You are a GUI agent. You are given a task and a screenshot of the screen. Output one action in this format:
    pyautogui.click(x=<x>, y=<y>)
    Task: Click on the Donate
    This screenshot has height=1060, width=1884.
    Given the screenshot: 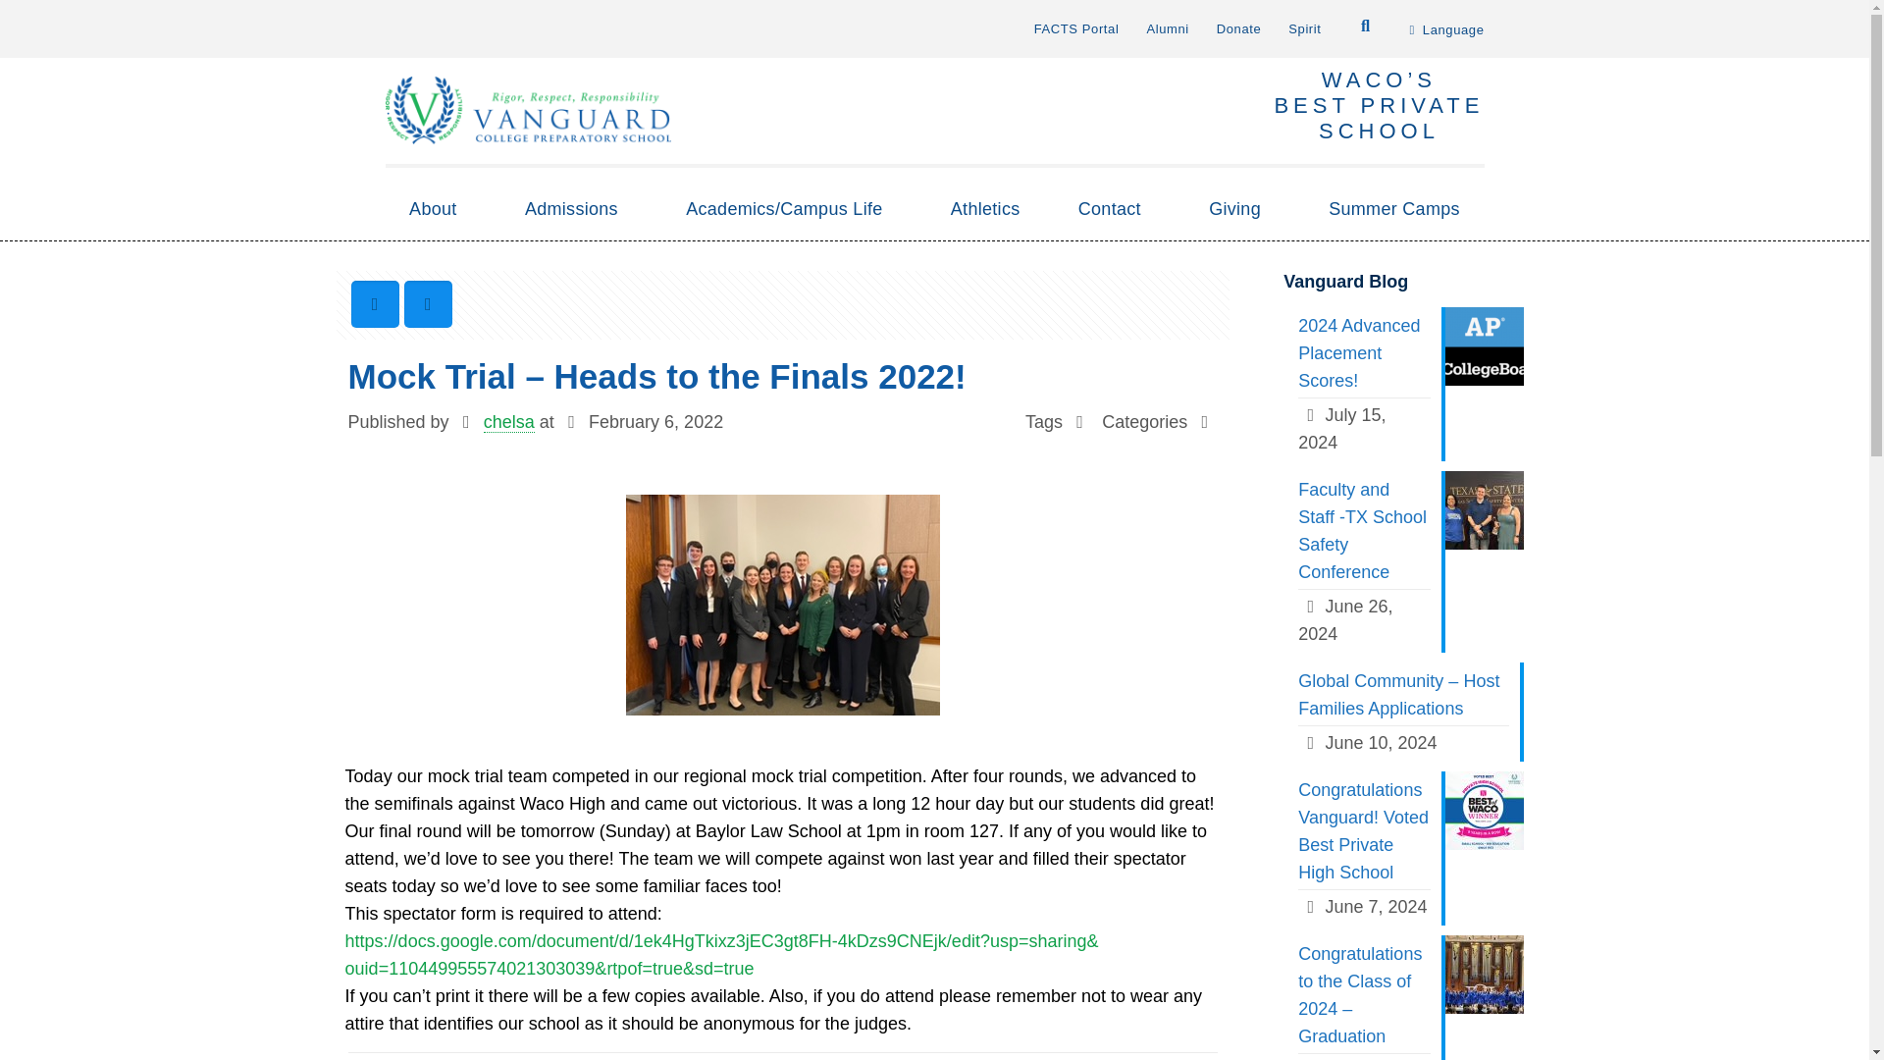 What is the action you would take?
    pyautogui.click(x=1239, y=27)
    